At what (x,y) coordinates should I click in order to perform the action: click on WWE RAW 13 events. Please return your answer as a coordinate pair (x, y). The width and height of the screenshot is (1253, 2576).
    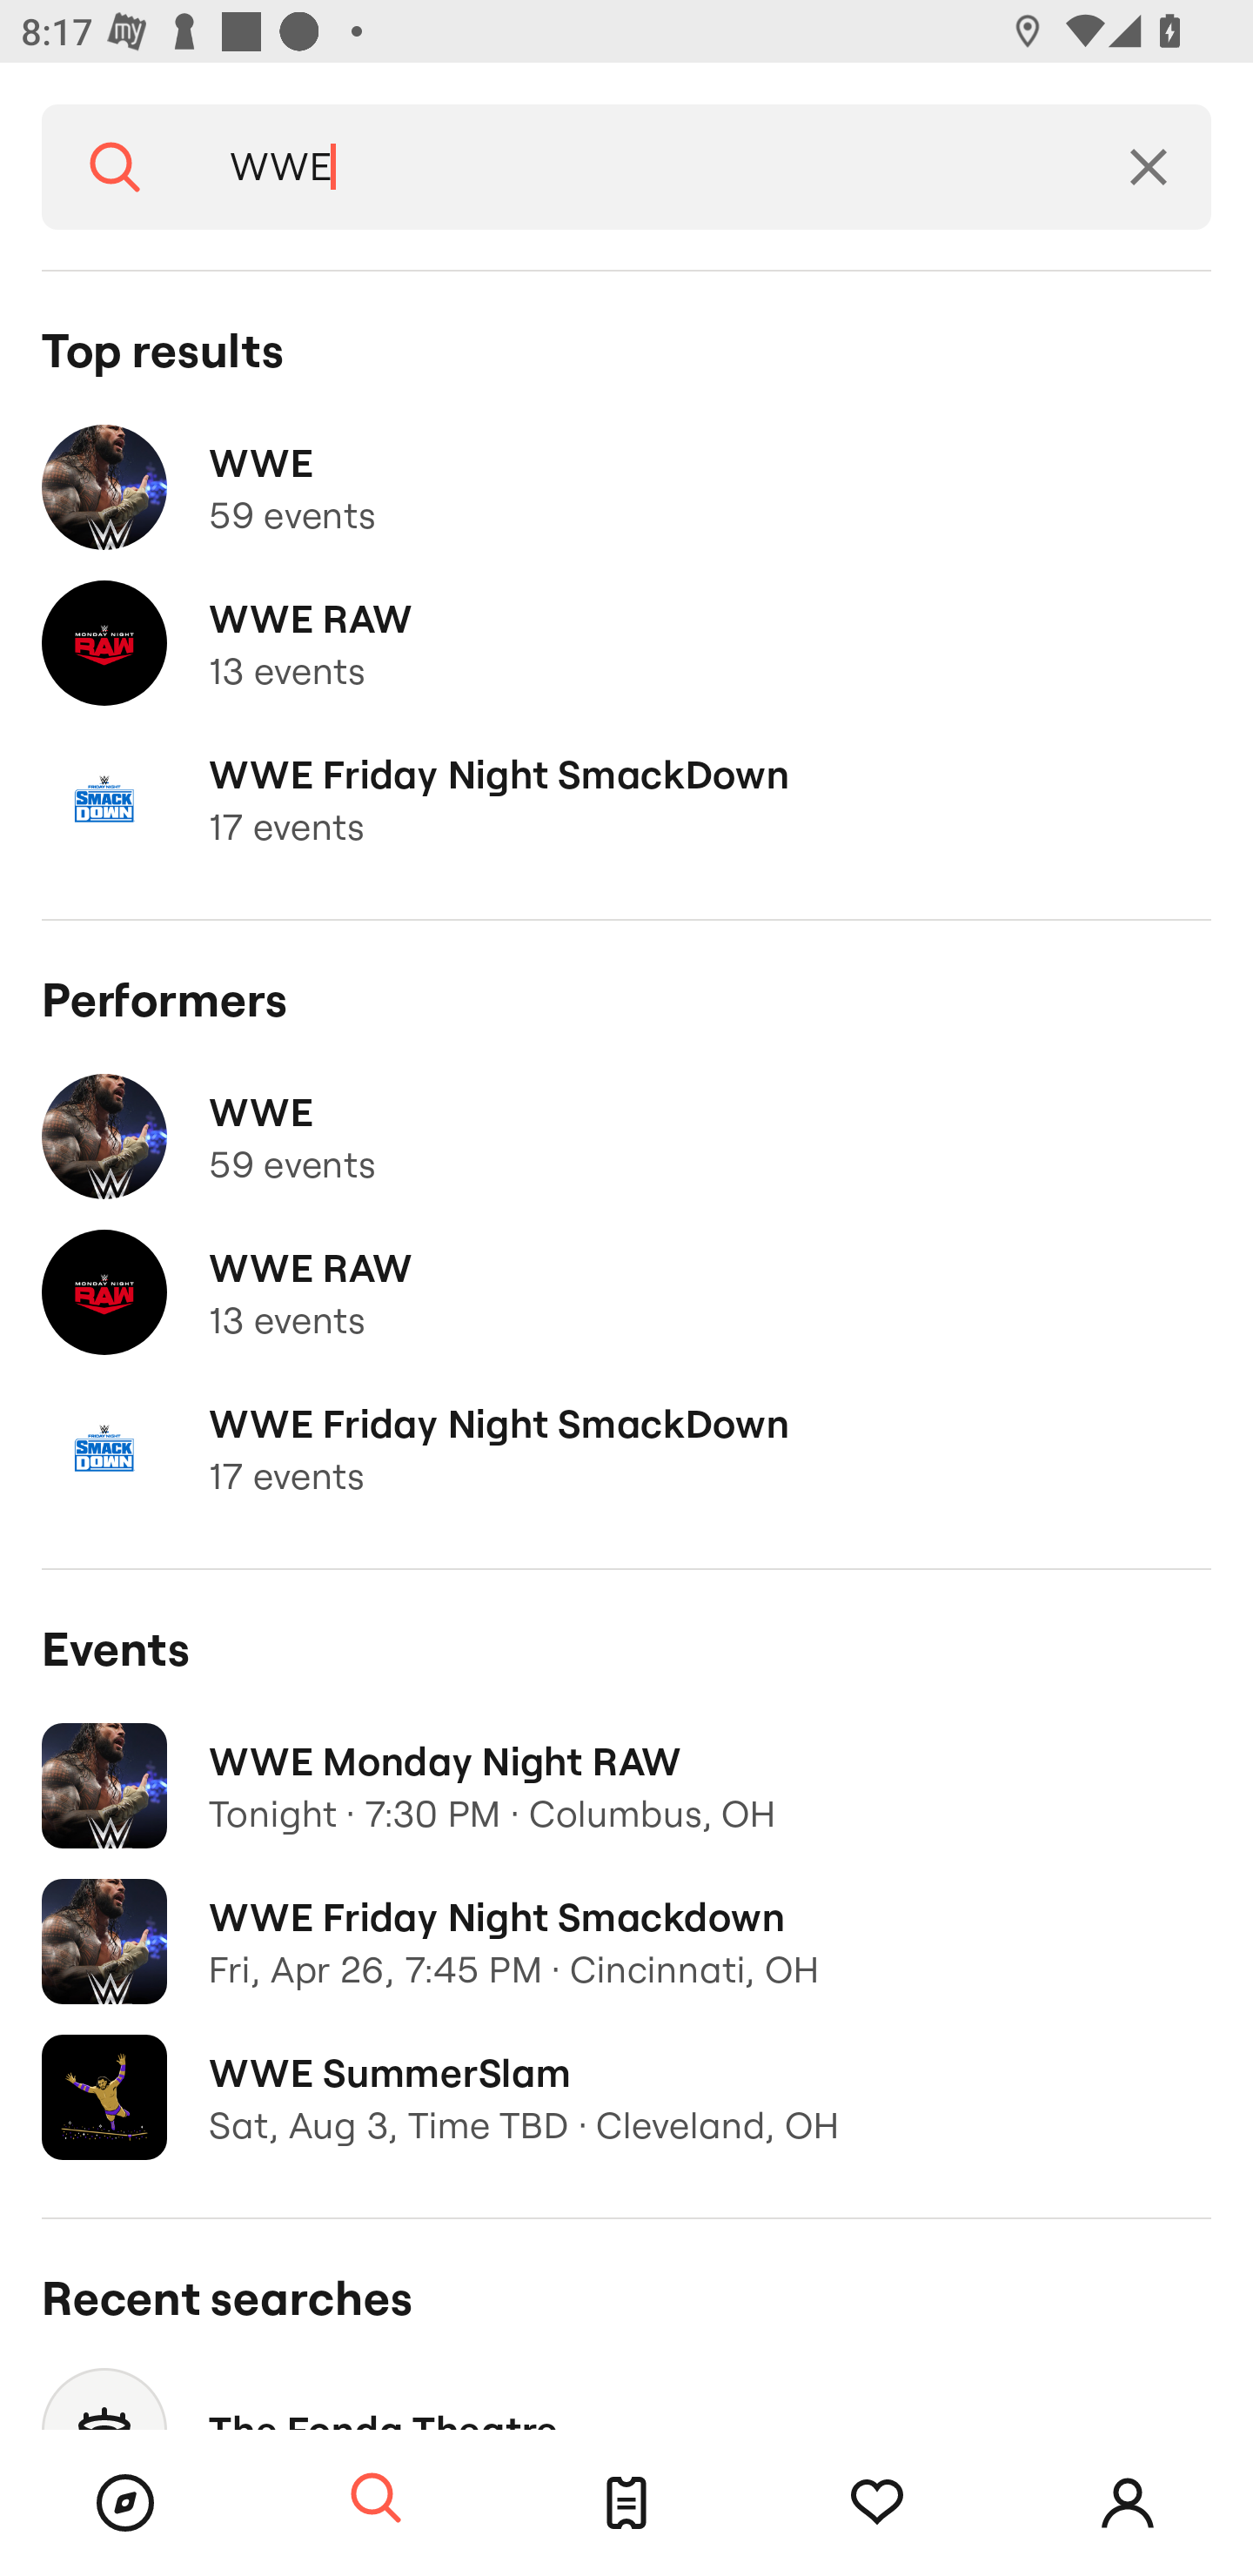
    Looking at the image, I should click on (626, 644).